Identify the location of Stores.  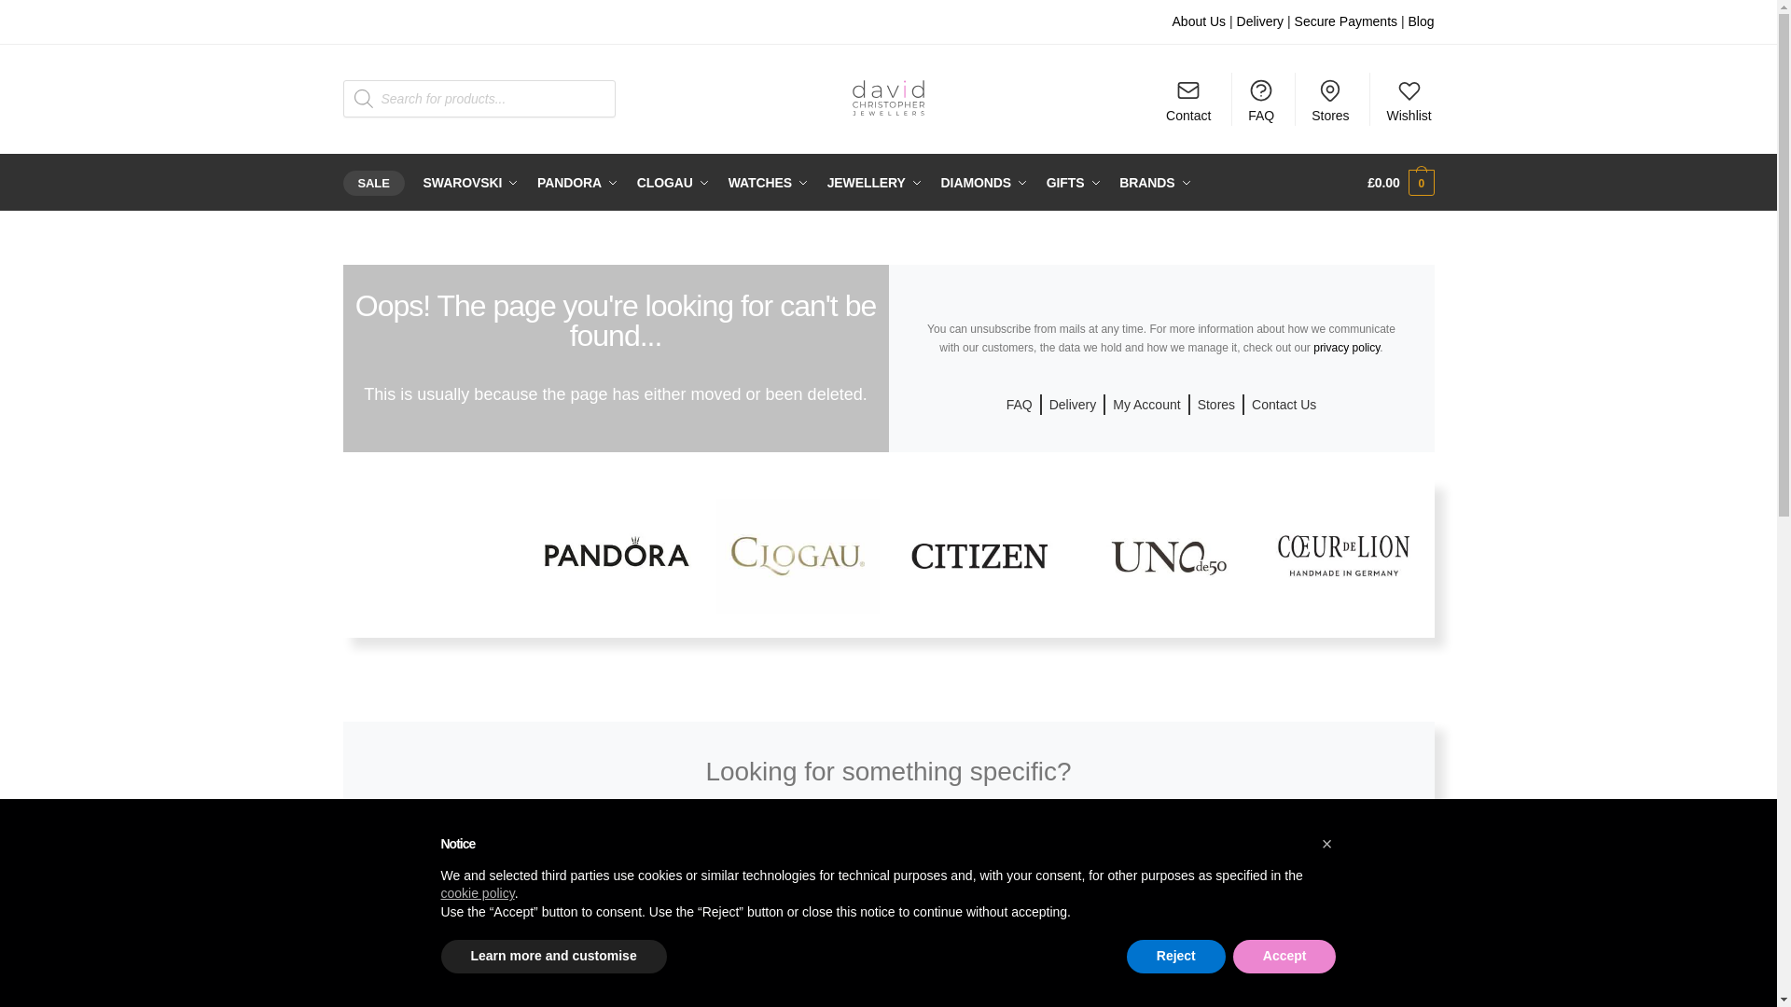
(1330, 99).